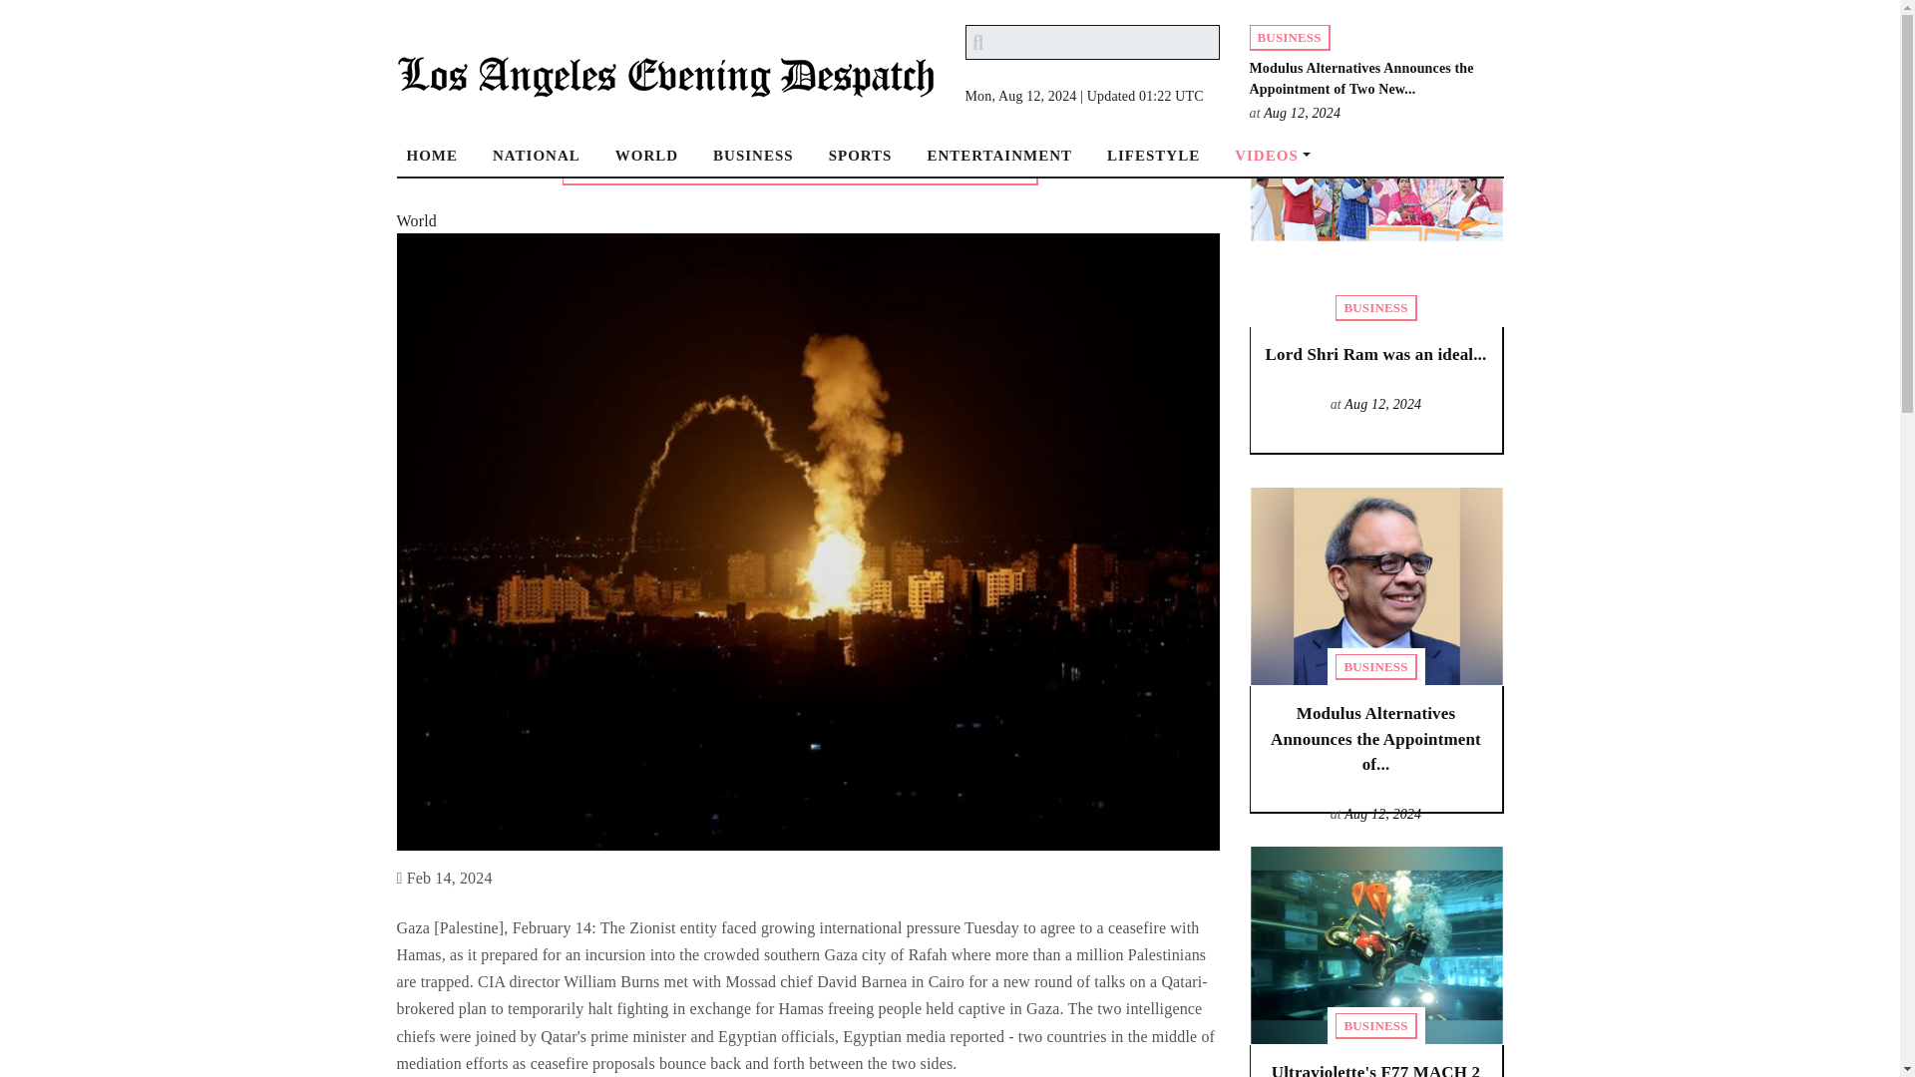 Image resolution: width=1915 pixels, height=1077 pixels. I want to click on ENTERTAINMENT, so click(1007, 163).